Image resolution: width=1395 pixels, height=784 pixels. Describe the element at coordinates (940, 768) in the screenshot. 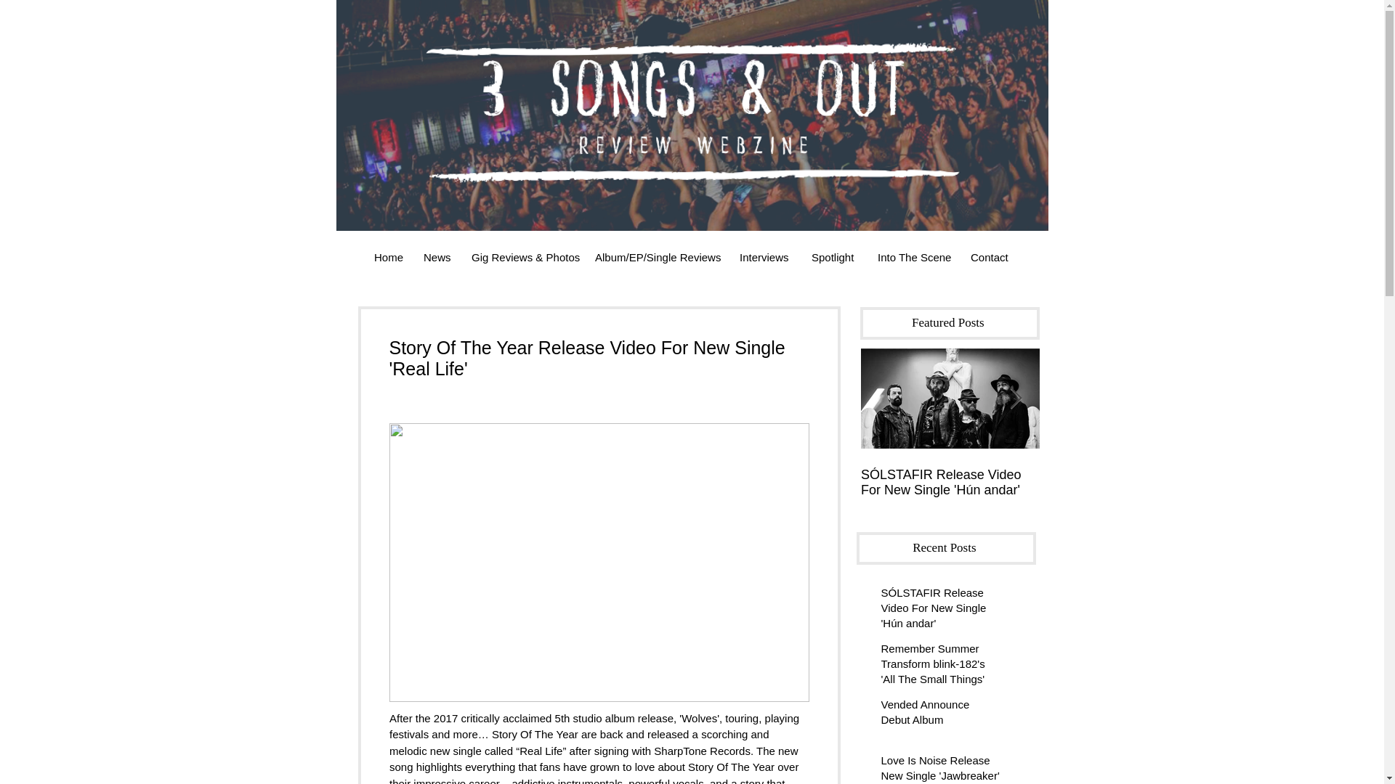

I see `Love Is Noise Release New Single 'Jawbreaker'` at that location.